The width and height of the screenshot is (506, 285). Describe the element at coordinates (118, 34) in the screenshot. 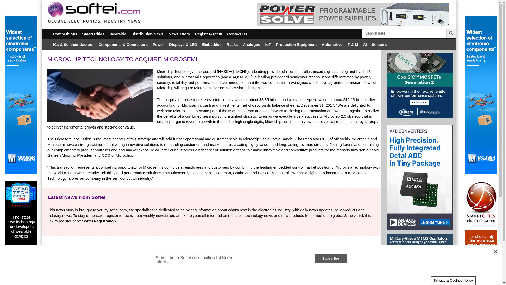

I see `Wearable` at that location.